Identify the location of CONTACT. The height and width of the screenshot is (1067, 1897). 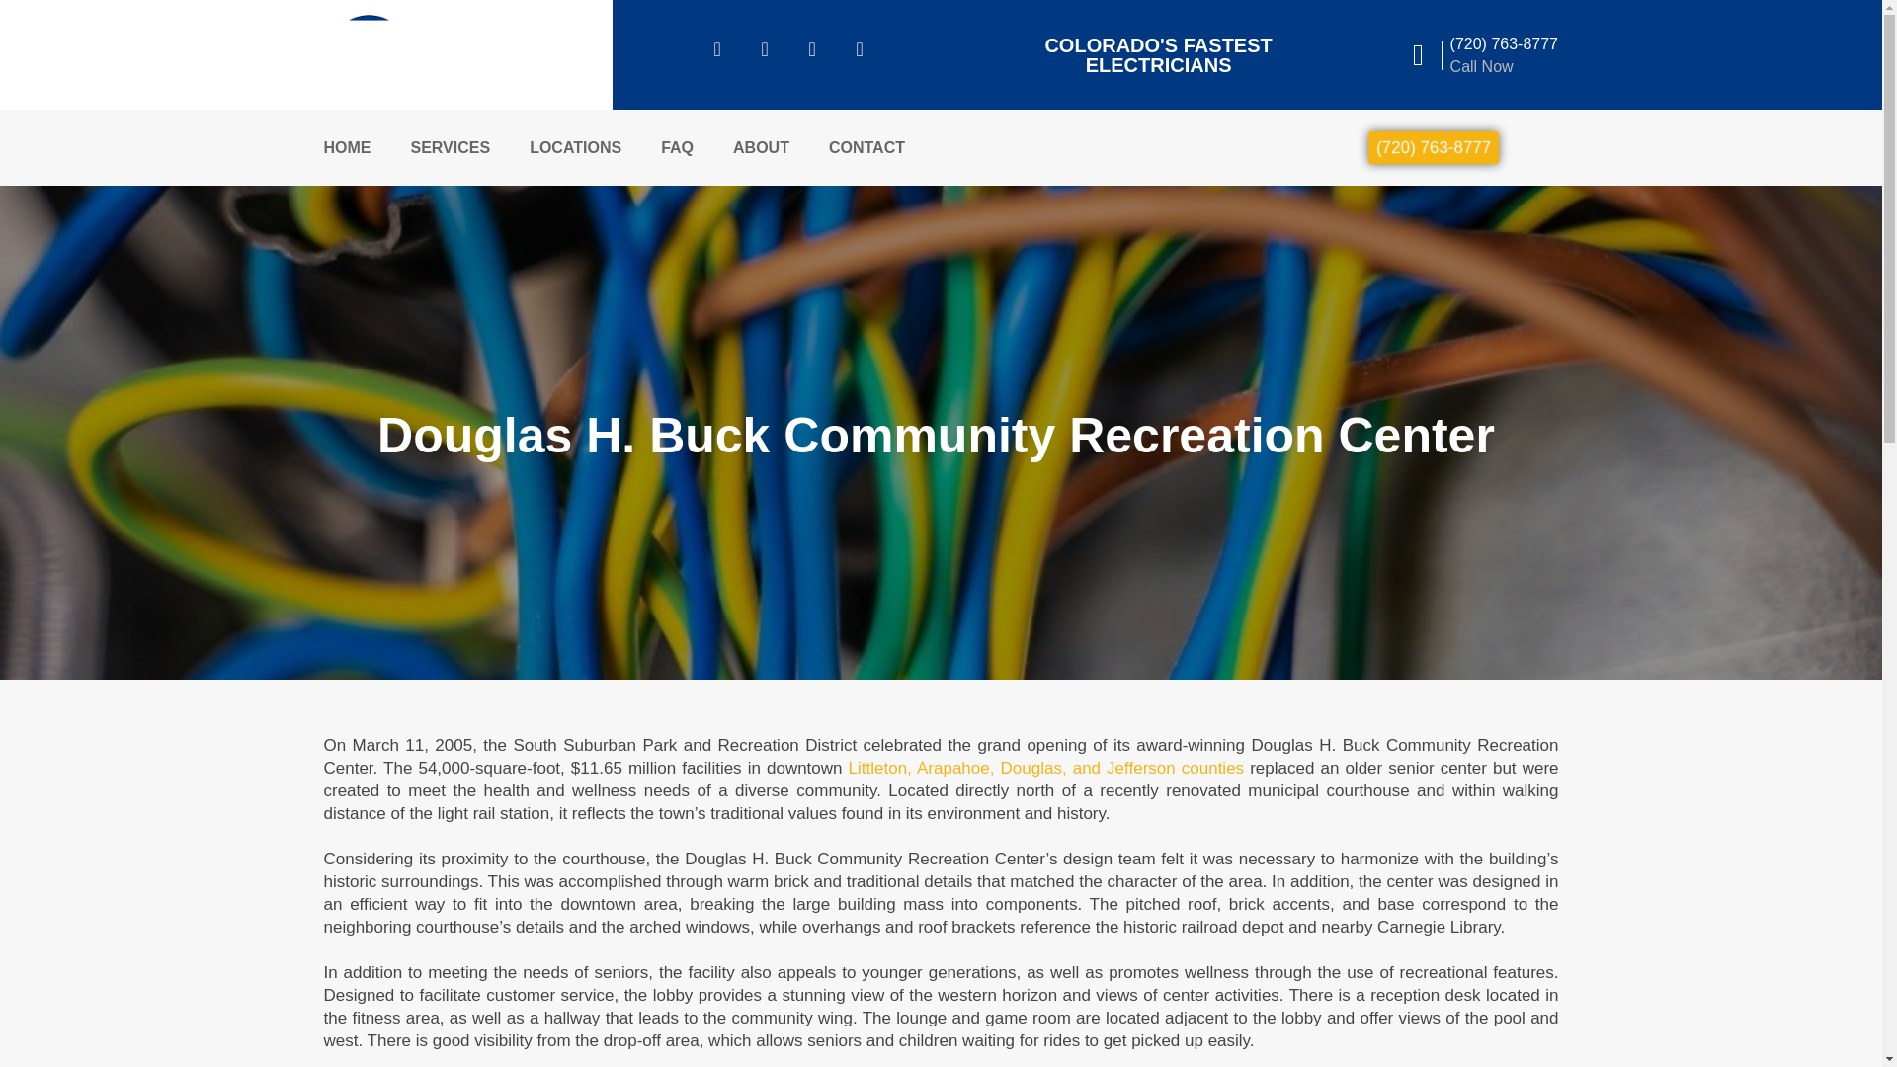
(866, 148).